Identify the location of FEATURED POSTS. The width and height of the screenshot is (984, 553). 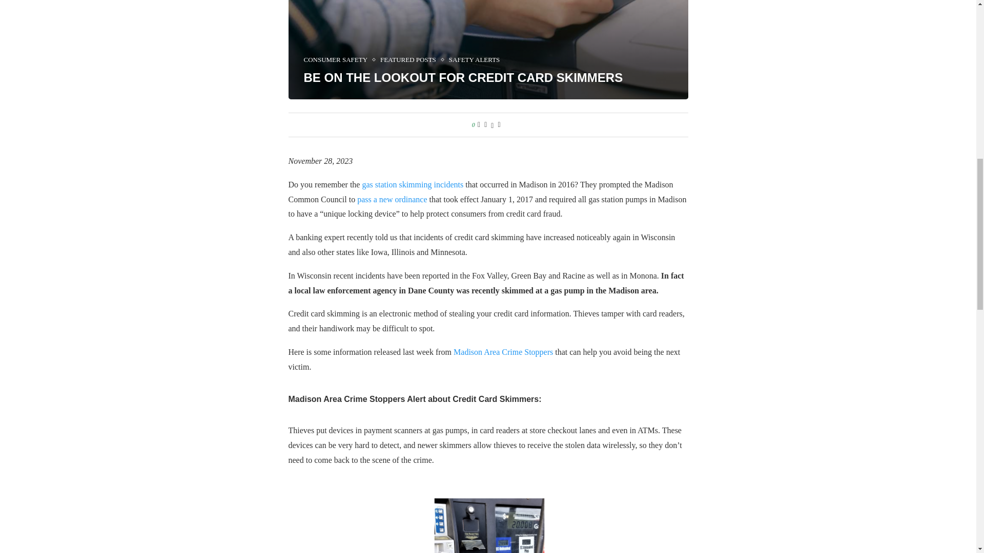
(410, 60).